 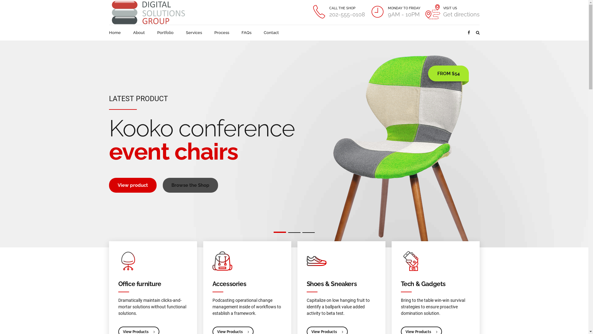 I want to click on SEO, so click(x=176, y=250).